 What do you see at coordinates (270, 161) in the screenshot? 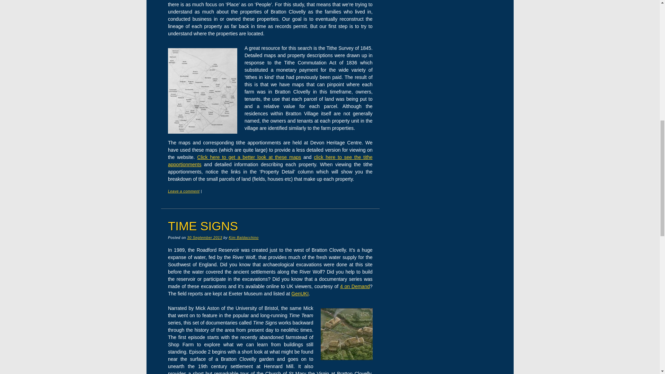
I see `1845 Tithe Apportionment` at bounding box center [270, 161].